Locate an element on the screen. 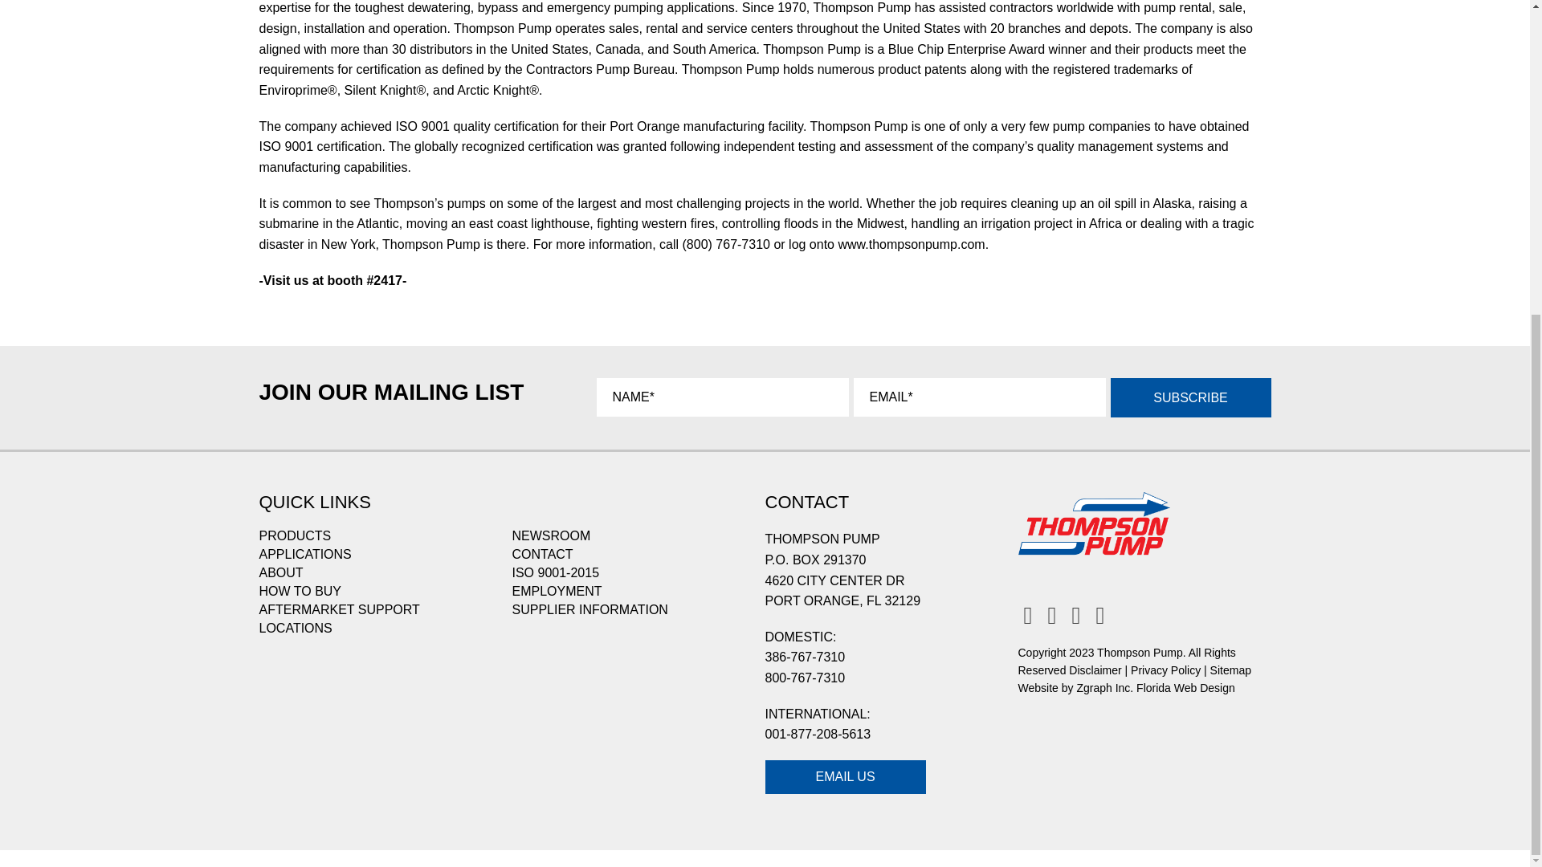 The image size is (1542, 867). PRODUCTS is located at coordinates (295, 536).